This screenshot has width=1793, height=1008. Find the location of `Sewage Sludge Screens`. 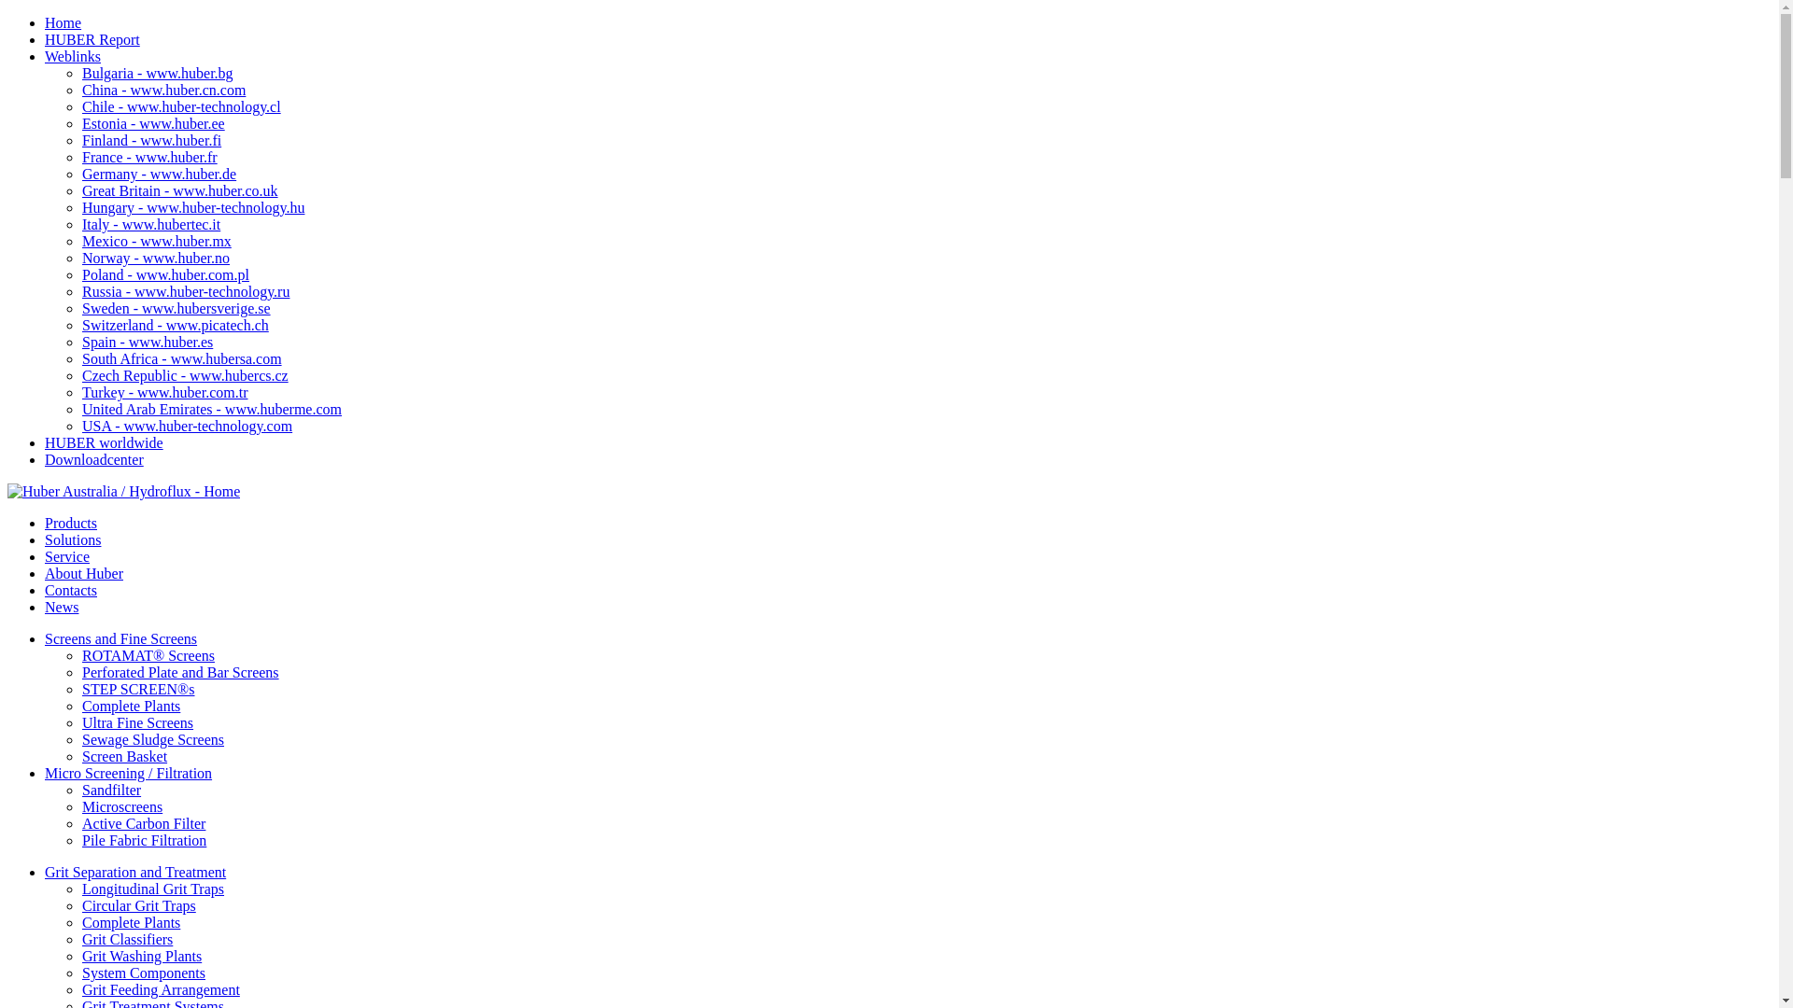

Sewage Sludge Screens is located at coordinates (153, 739).